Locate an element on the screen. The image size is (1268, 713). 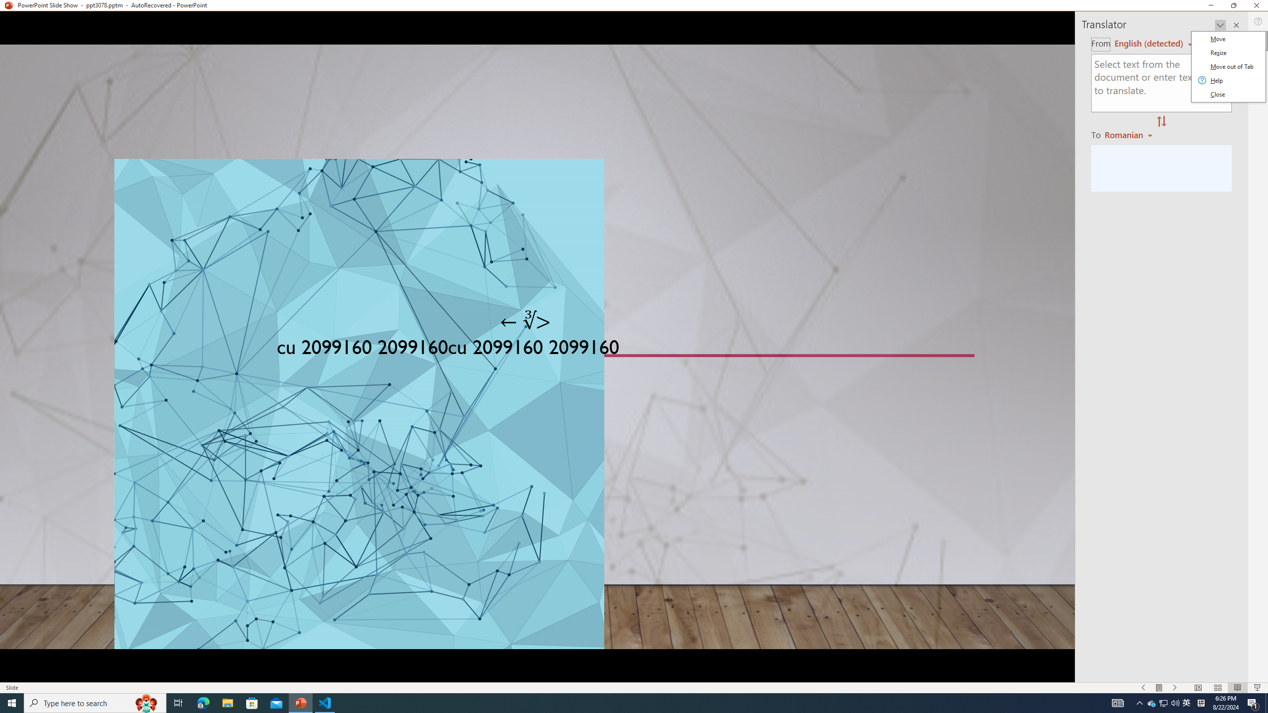
Slide Show Previous On is located at coordinates (1175, 688).